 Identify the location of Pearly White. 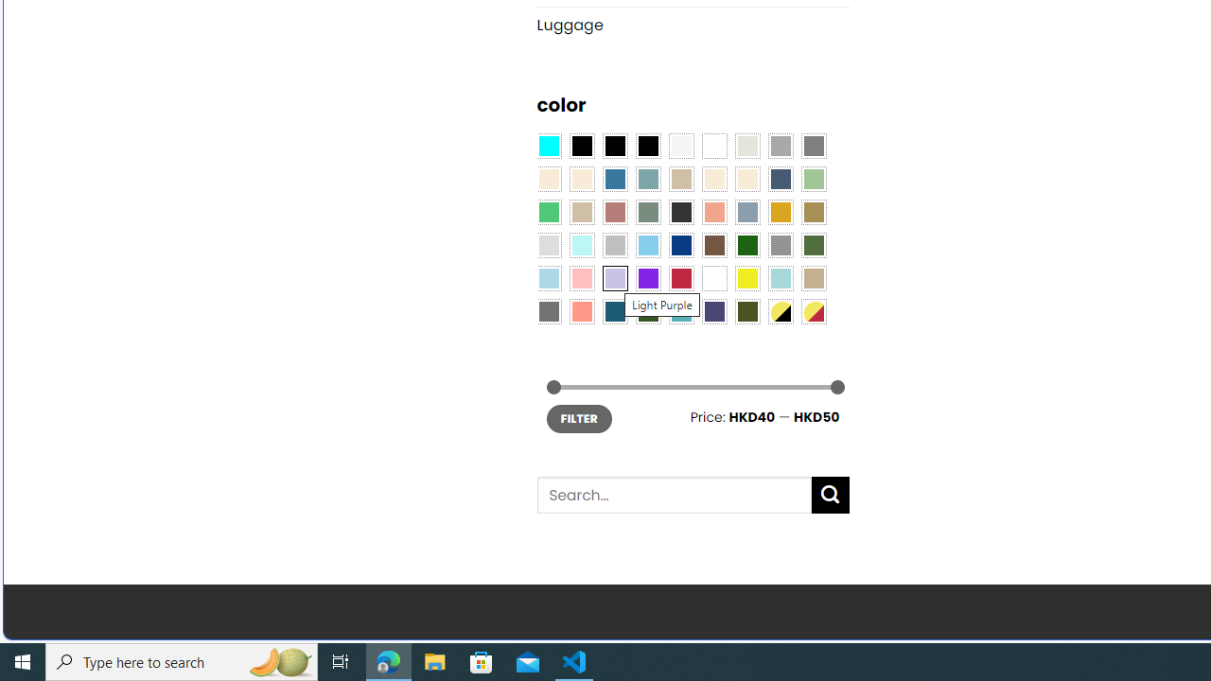
(681, 146).